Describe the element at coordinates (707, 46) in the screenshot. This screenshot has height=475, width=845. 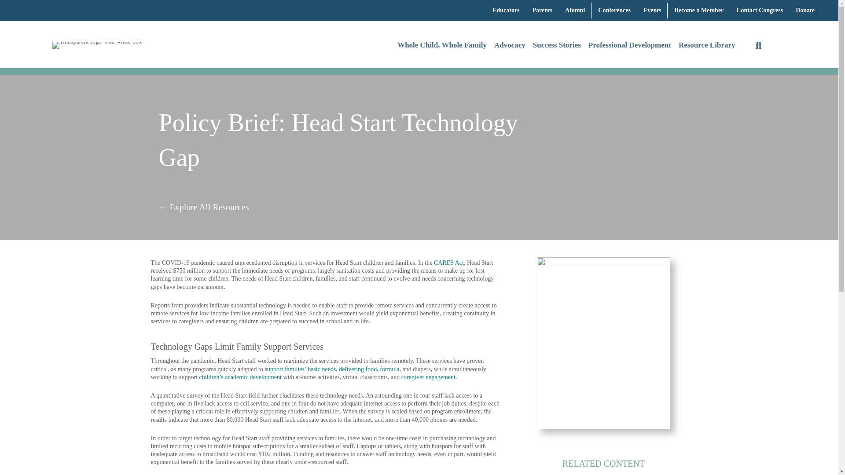
I see `Resource Library` at that location.